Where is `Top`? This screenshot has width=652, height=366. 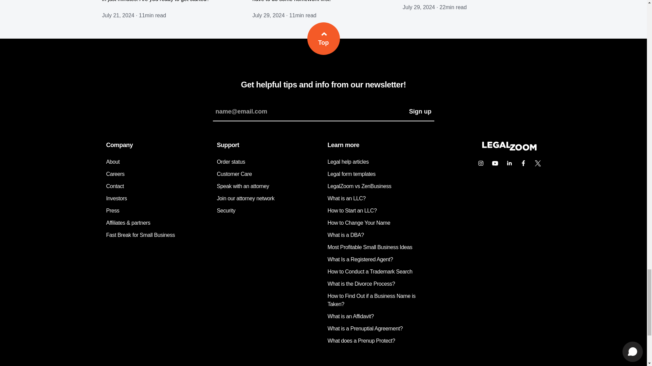
Top is located at coordinates (323, 39).